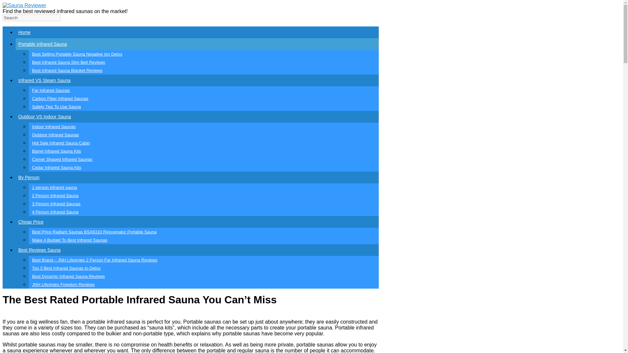  I want to click on JNH Lifestyles Freedom Reviews, so click(203, 284).